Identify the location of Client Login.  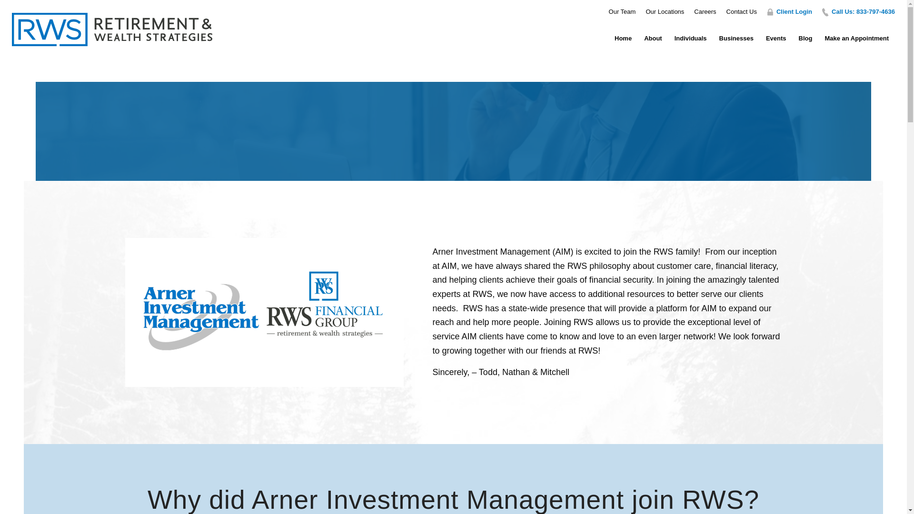
(794, 11).